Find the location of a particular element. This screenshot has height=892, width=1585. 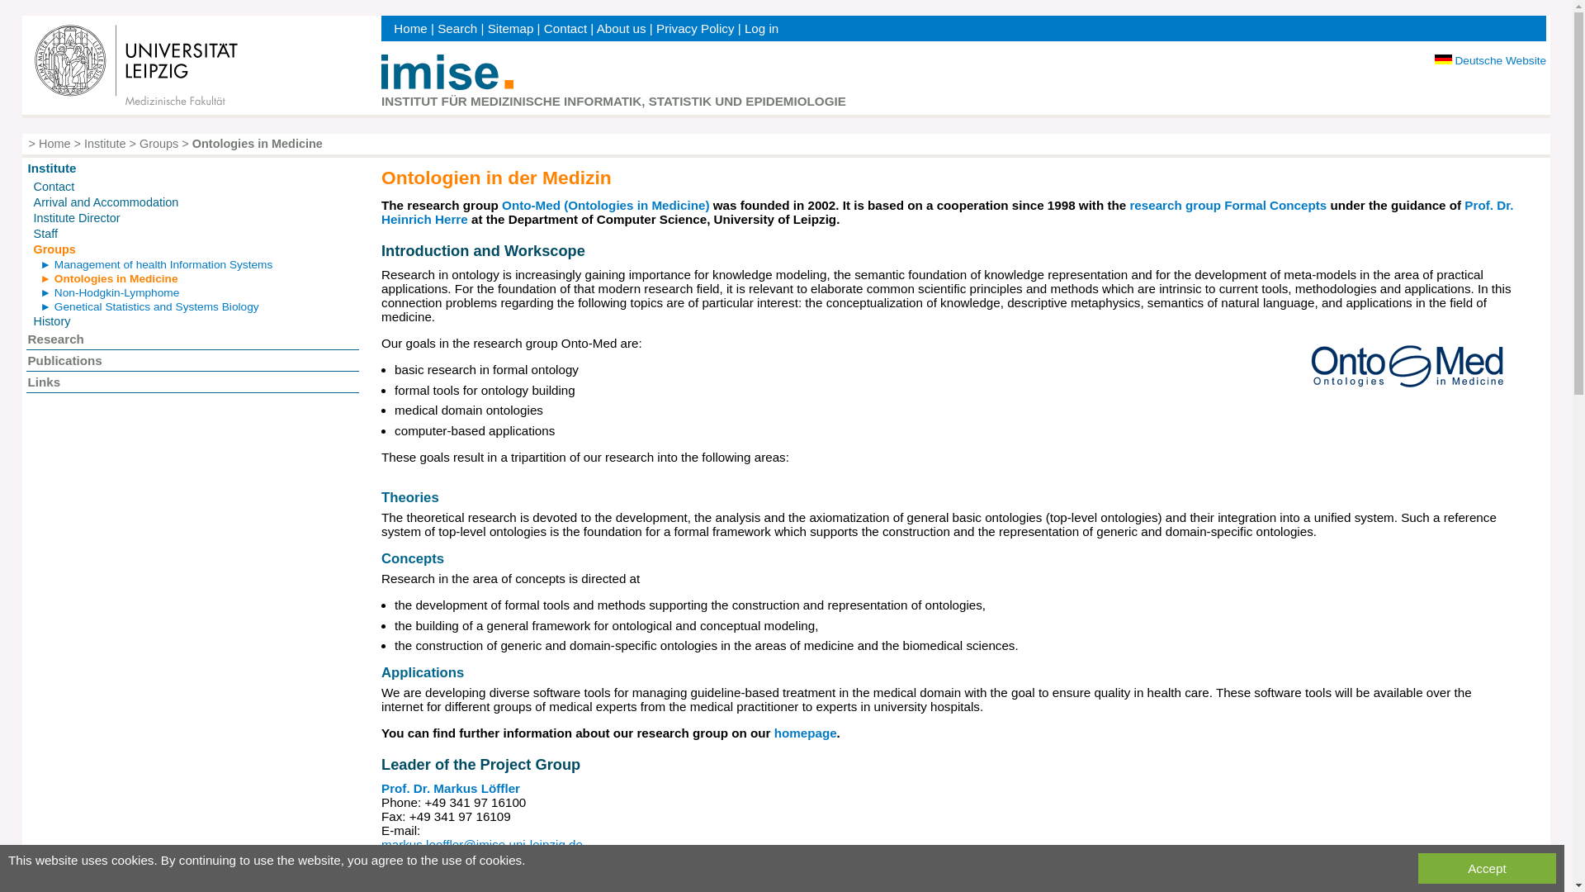

Overview of research groups is located at coordinates (54, 249).